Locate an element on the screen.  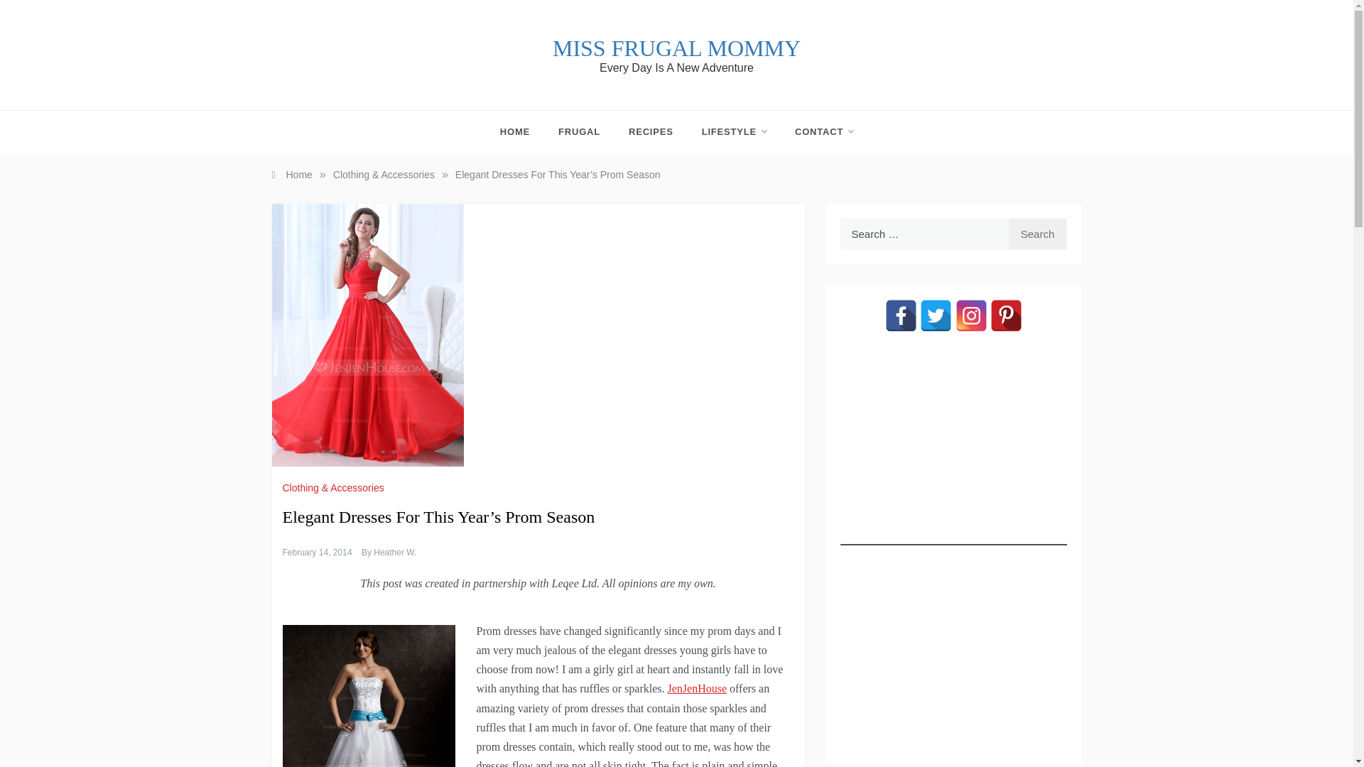
JenJenHouse is located at coordinates (696, 689).